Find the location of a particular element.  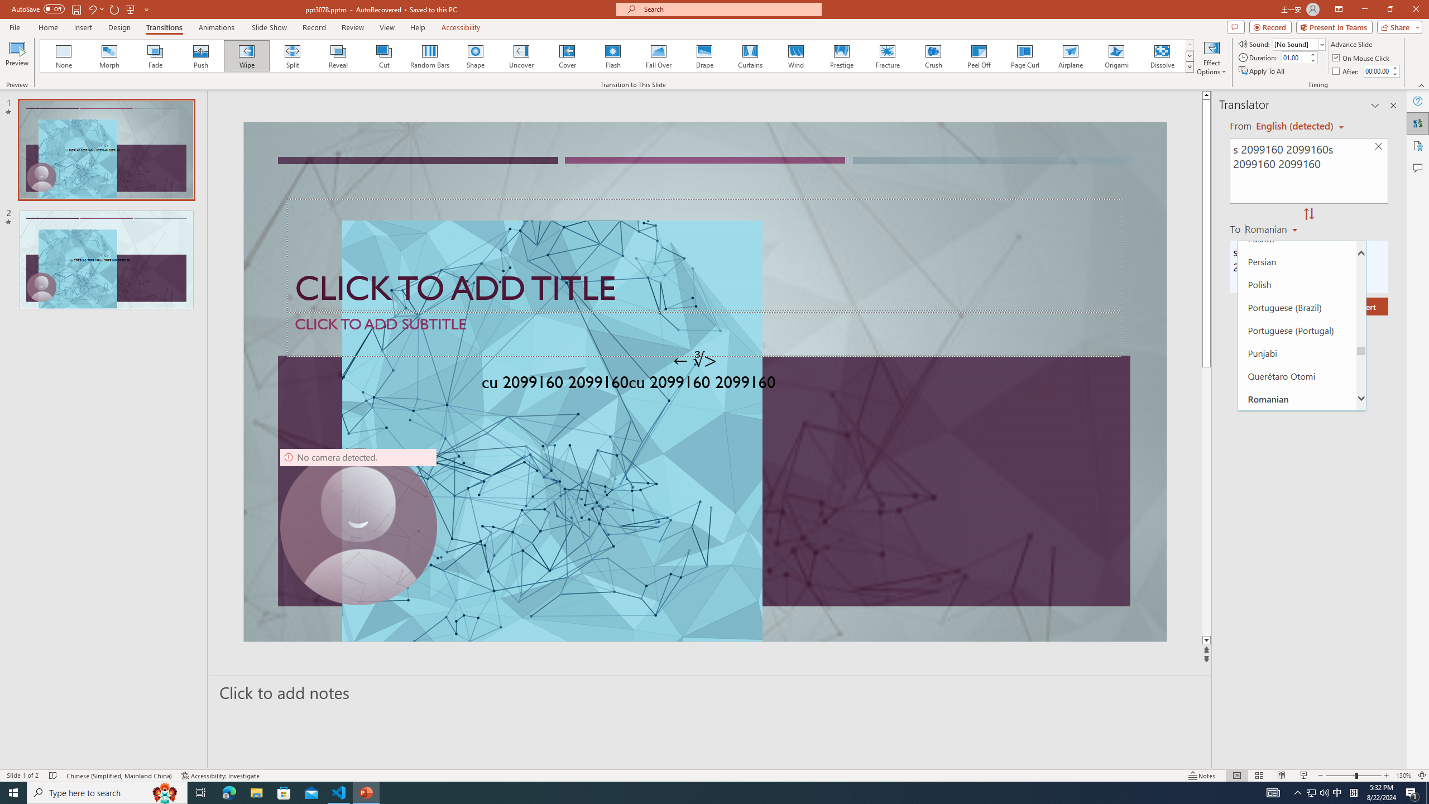

Origami is located at coordinates (1116, 56).